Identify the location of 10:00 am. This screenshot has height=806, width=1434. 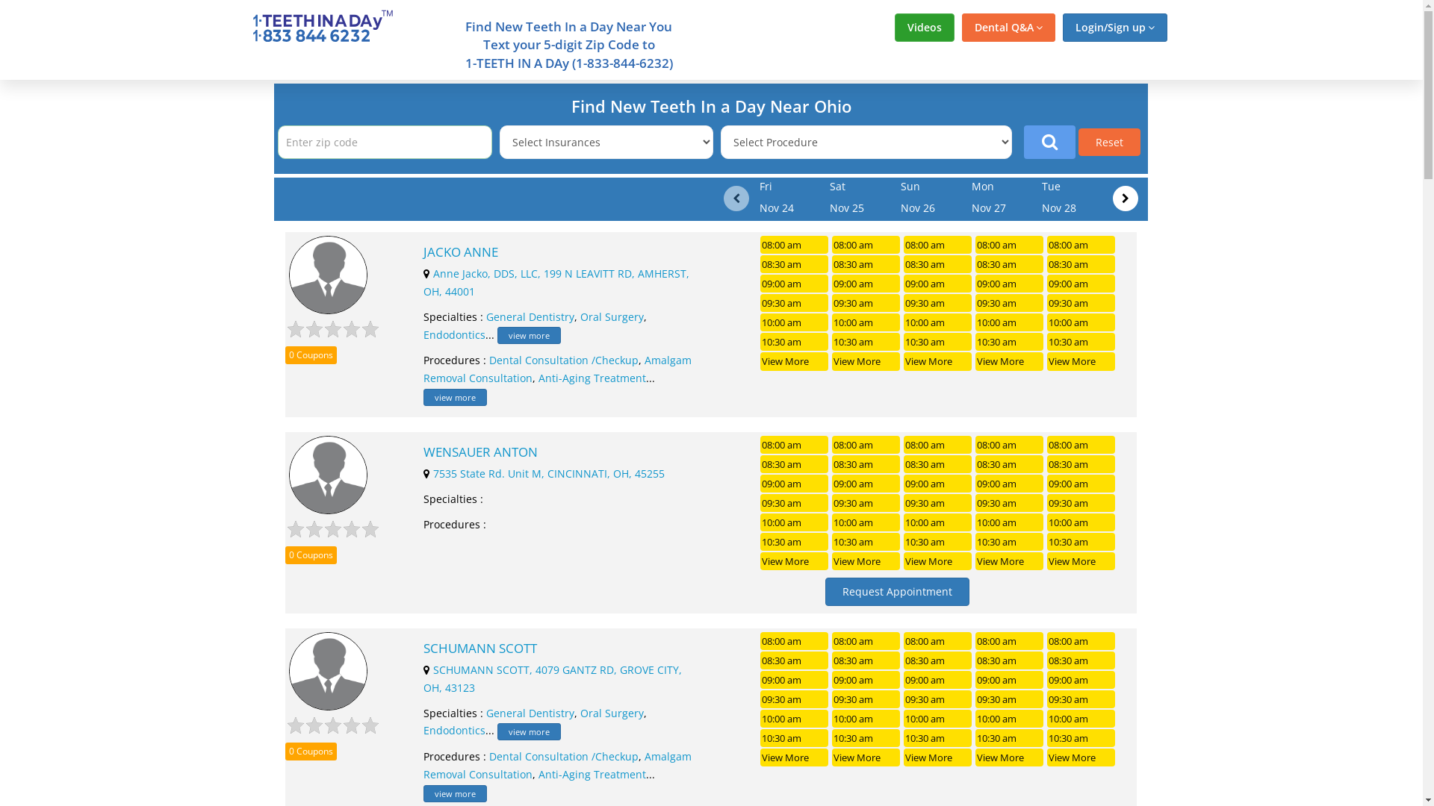
(1010, 719).